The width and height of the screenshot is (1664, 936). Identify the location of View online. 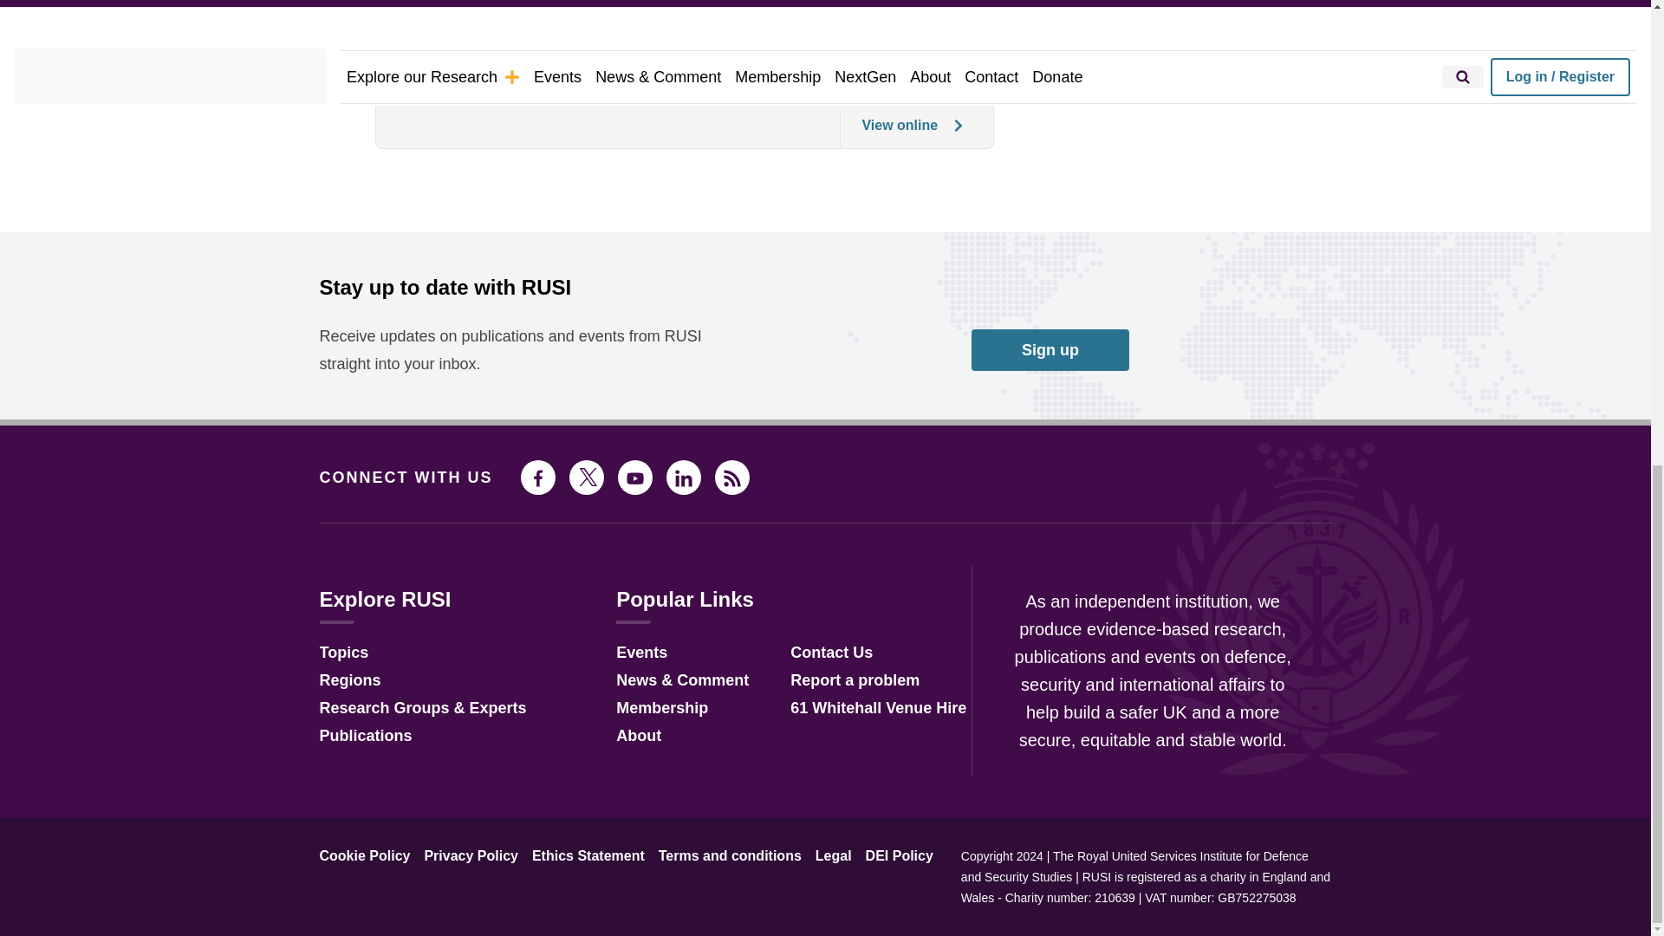
(902, 129).